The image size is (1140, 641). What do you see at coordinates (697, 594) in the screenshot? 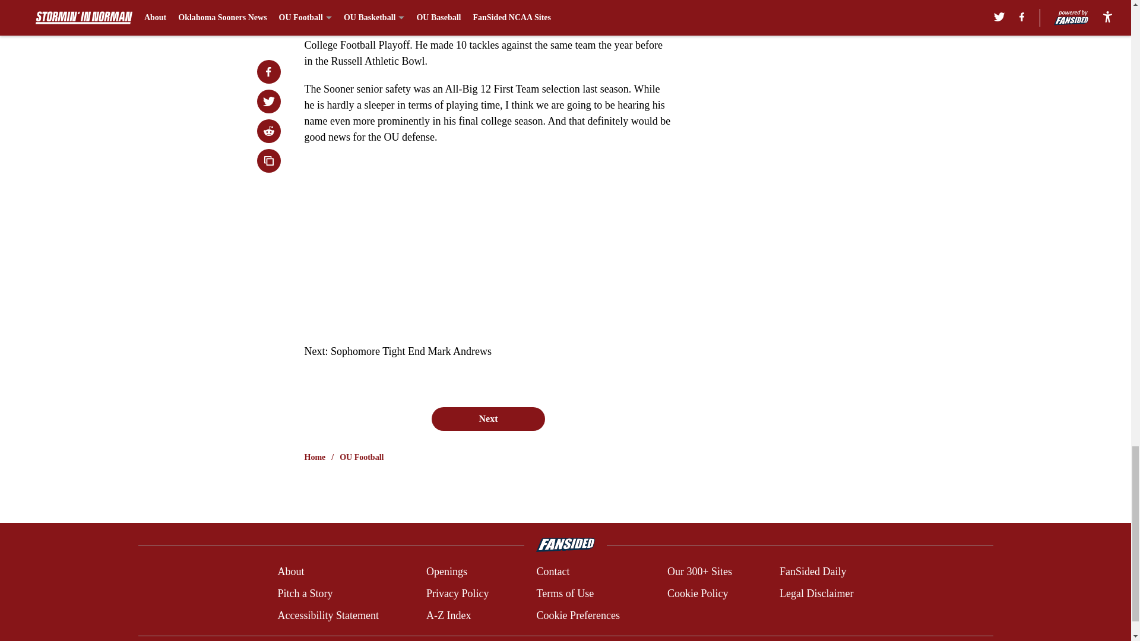
I see `Cookie Policy` at bounding box center [697, 594].